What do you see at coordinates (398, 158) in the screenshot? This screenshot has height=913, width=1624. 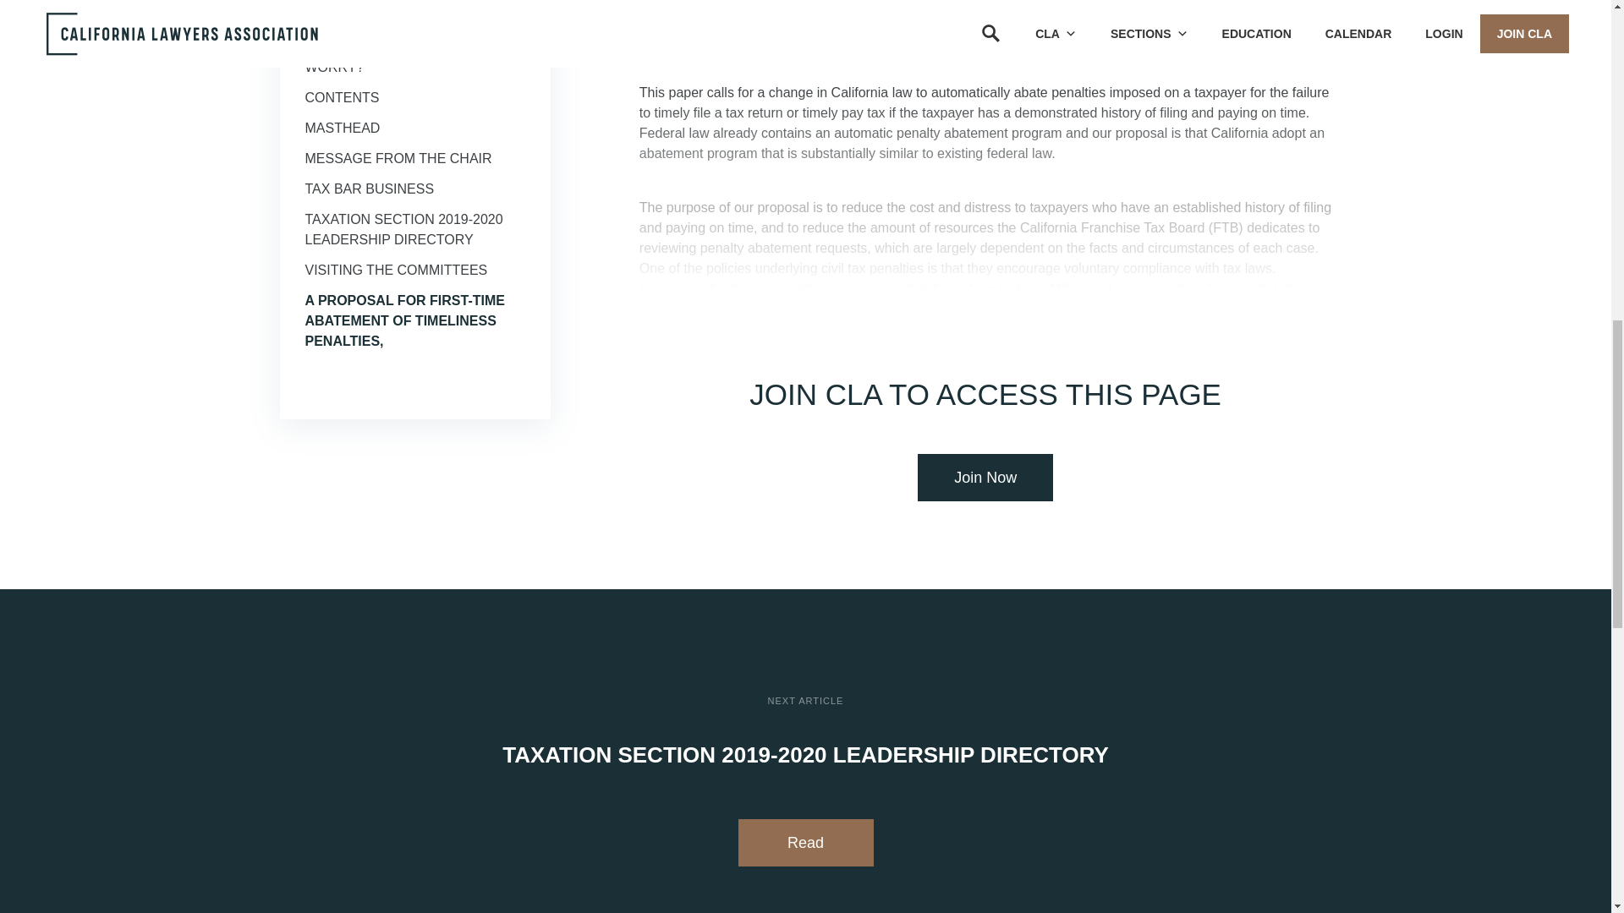 I see `Message from the Chair` at bounding box center [398, 158].